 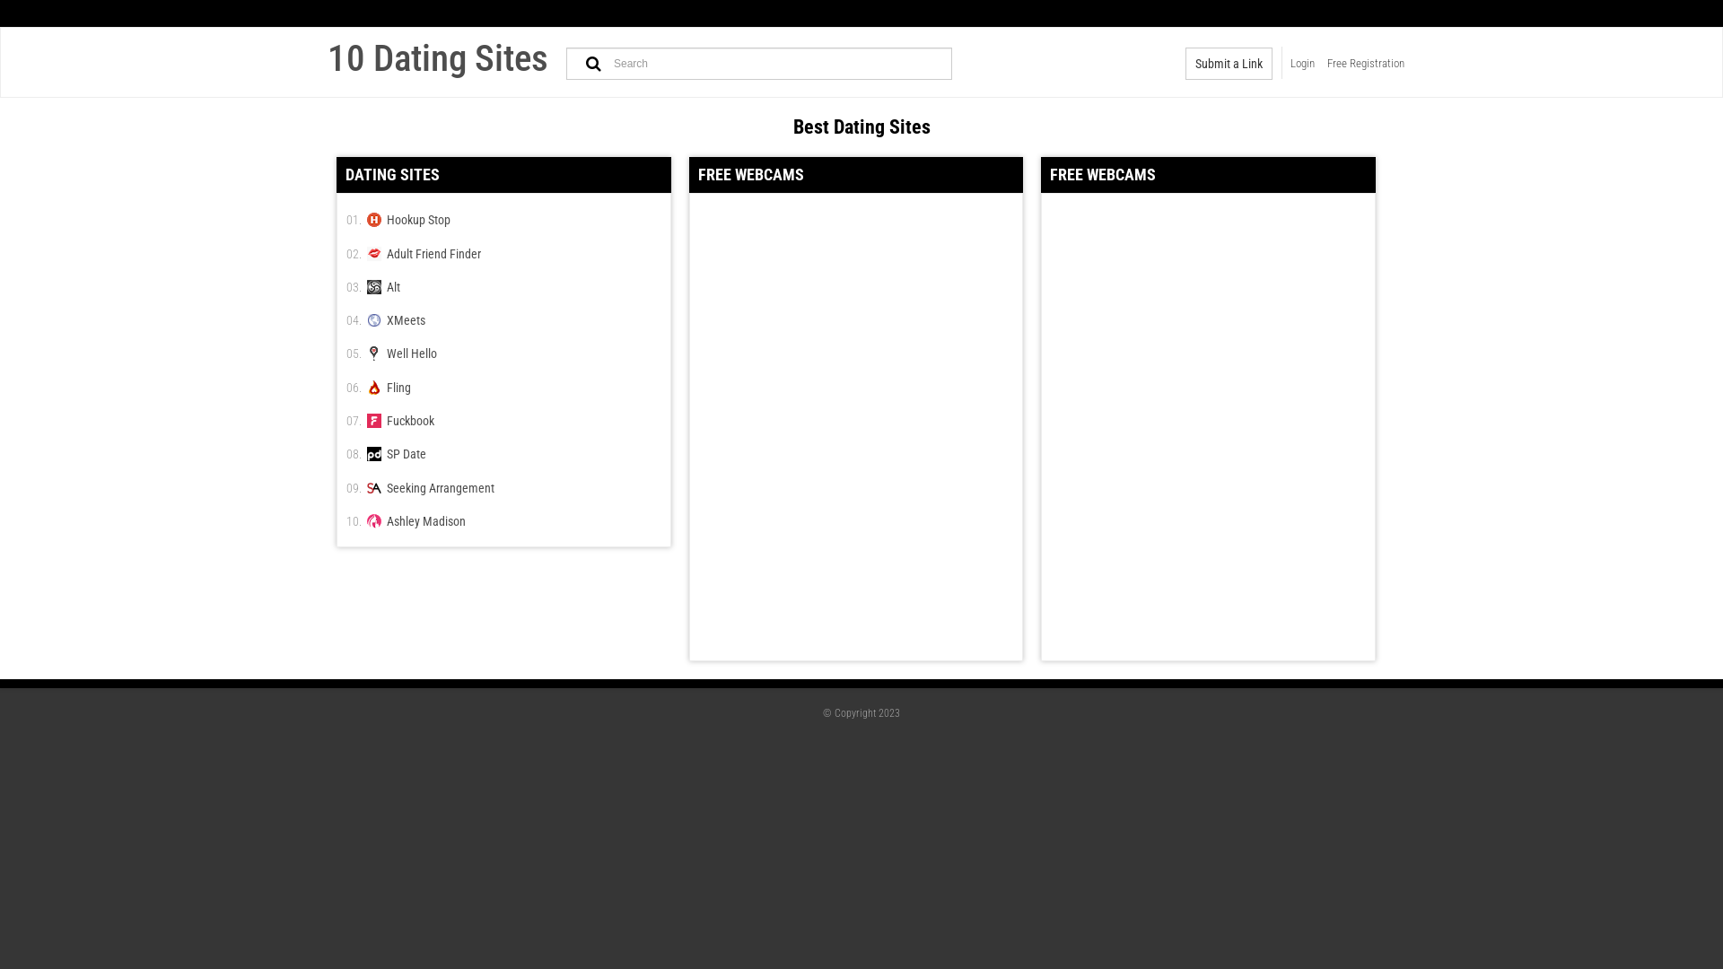 What do you see at coordinates (504, 319) in the screenshot?
I see `04. XMeets` at bounding box center [504, 319].